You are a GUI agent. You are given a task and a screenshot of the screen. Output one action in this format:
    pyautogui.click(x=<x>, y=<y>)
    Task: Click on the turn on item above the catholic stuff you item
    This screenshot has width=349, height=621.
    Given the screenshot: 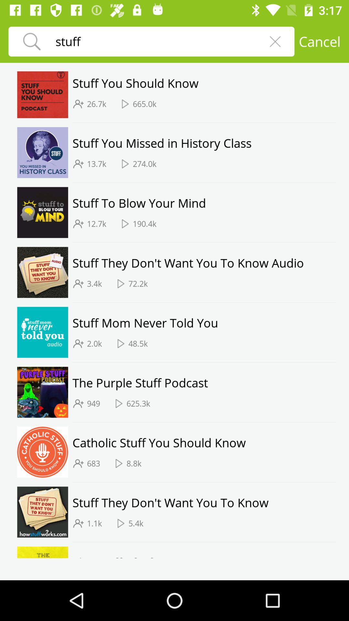 What is the action you would take?
    pyautogui.click(x=204, y=422)
    